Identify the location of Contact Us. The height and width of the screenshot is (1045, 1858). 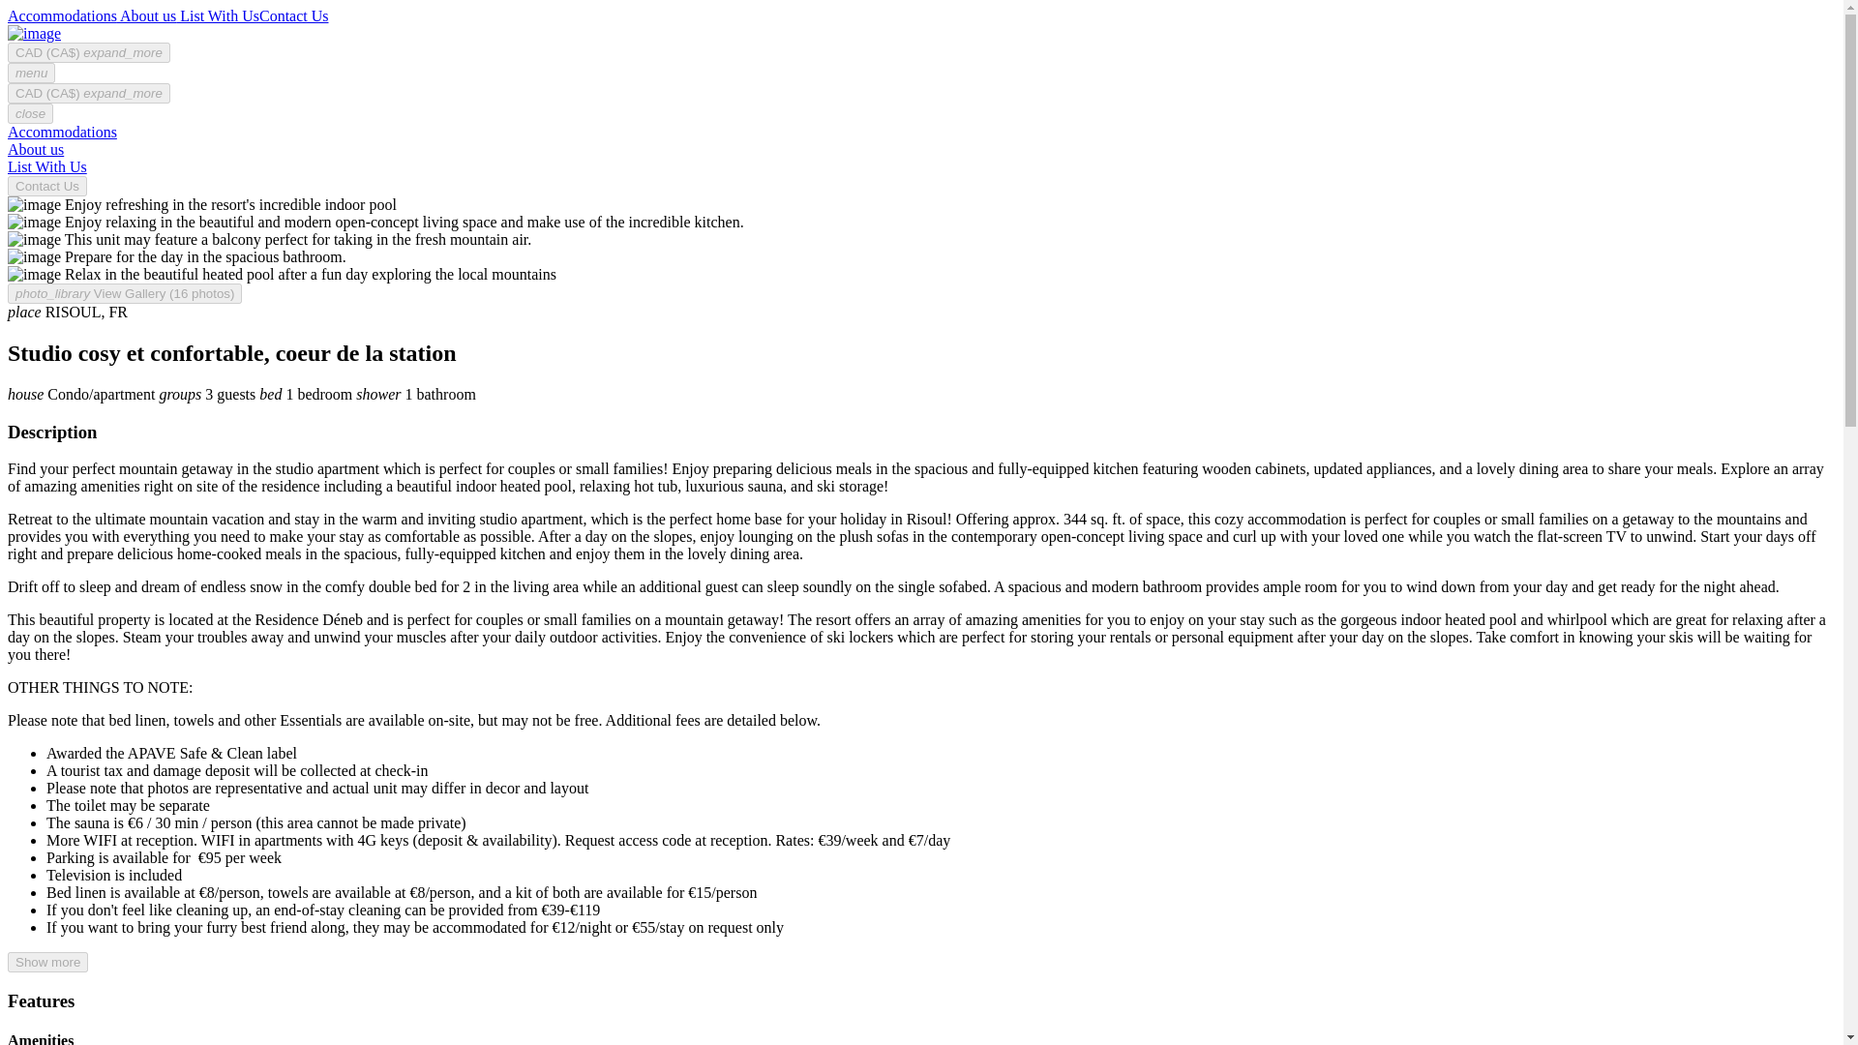
(294, 15).